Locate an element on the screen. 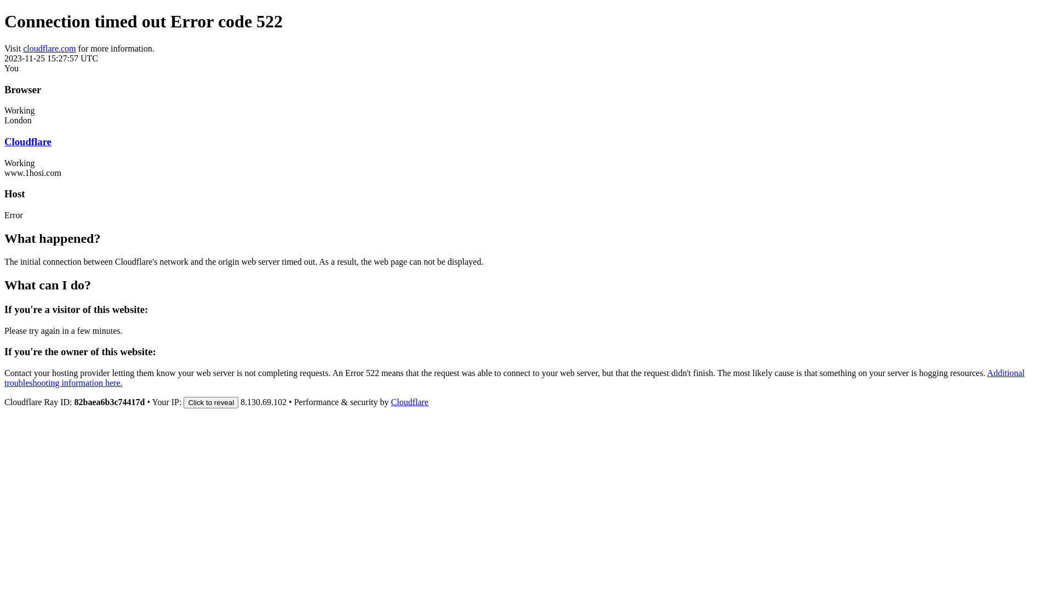  Click to reveal is located at coordinates (211, 402).